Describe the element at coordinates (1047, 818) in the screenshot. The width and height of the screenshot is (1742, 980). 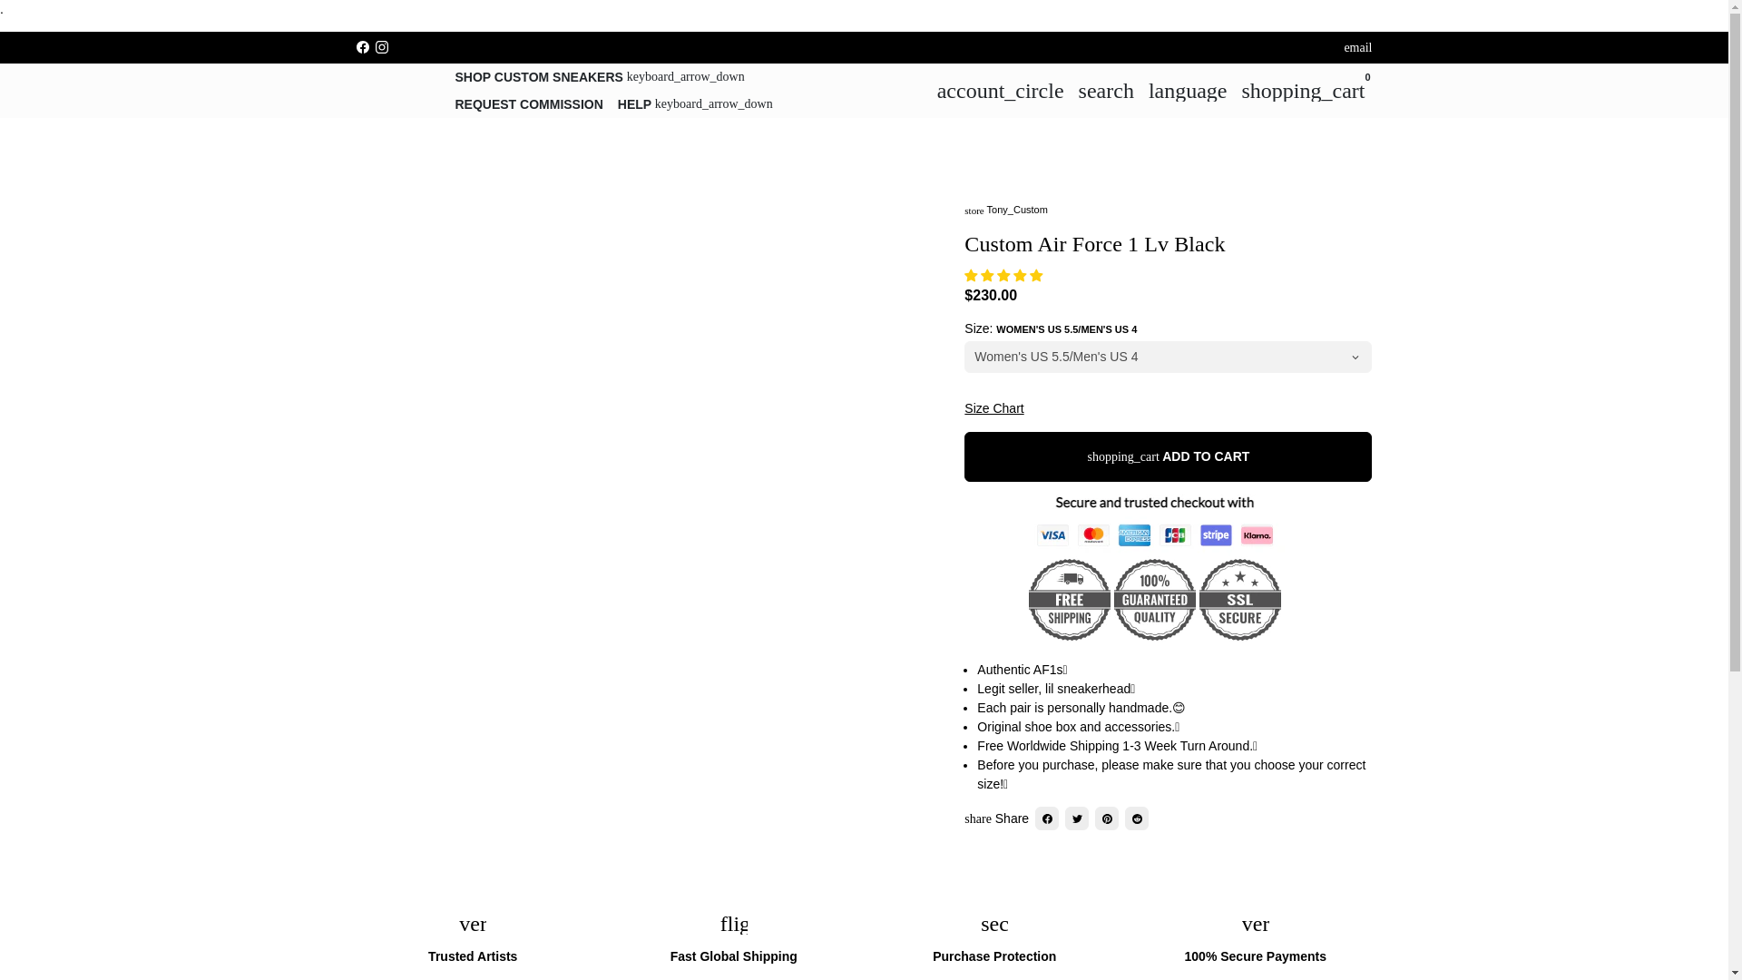
I see `Share on Facebook` at that location.